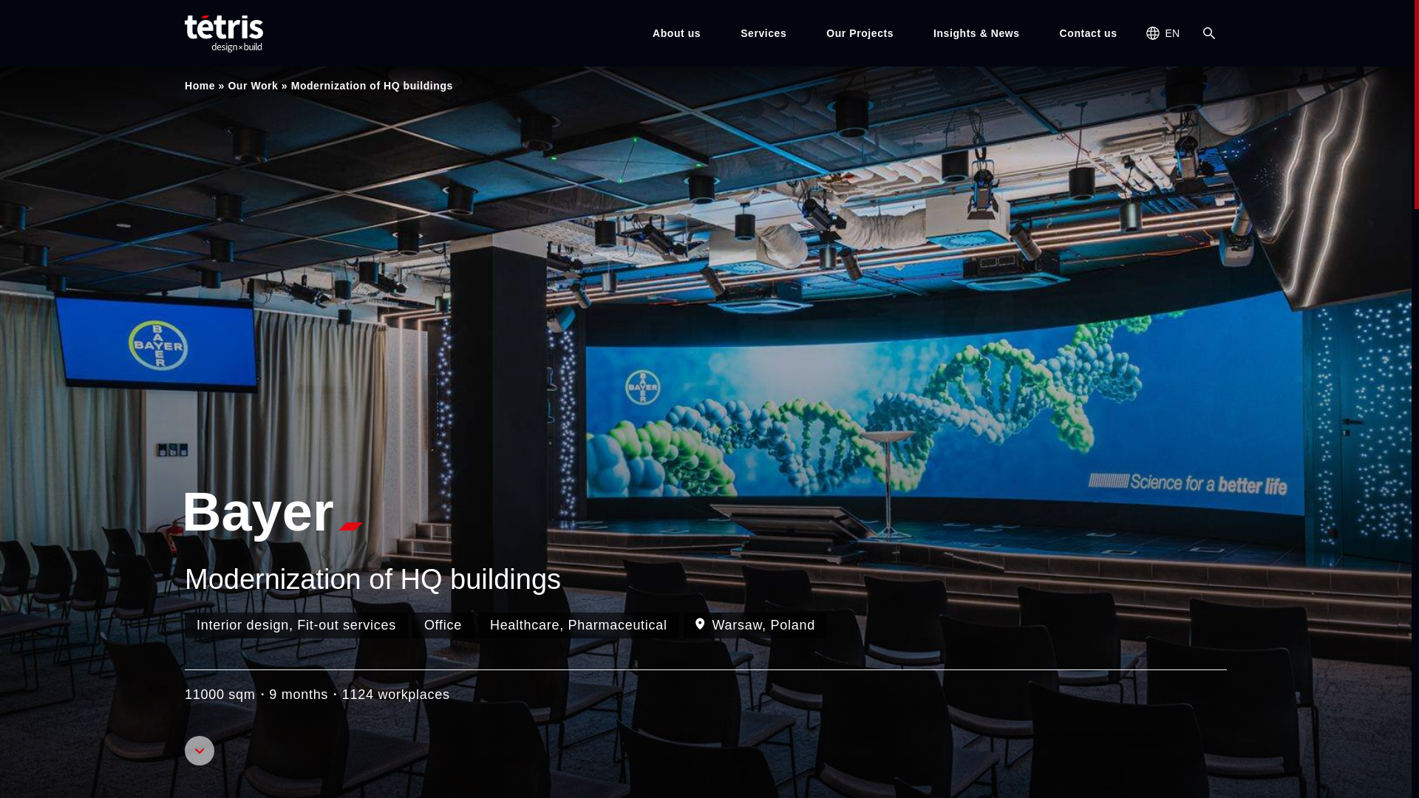 This screenshot has width=1419, height=798. What do you see at coordinates (860, 33) in the screenshot?
I see `Our Projects` at bounding box center [860, 33].